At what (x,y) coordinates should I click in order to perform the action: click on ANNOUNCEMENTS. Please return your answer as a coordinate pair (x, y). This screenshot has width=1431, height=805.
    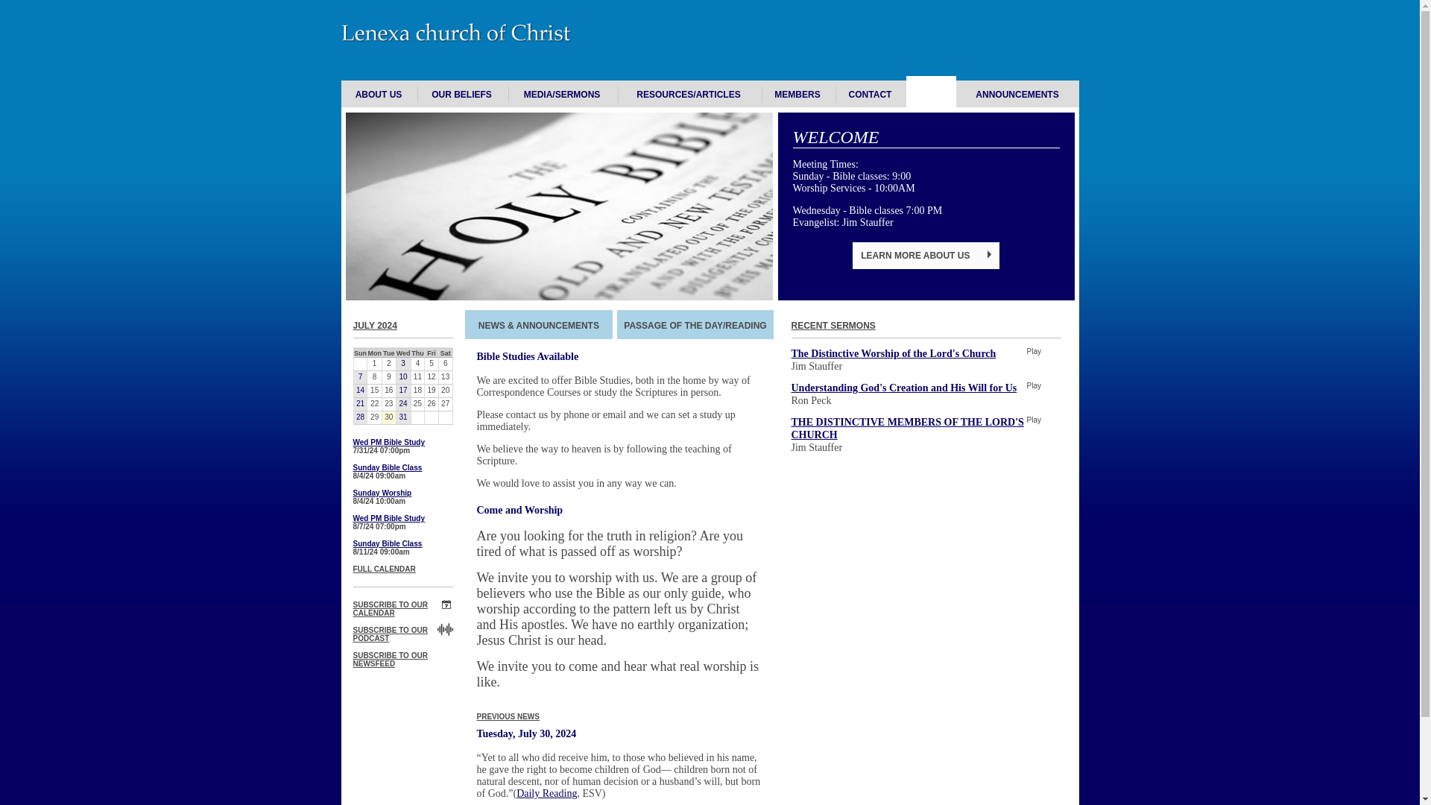
    Looking at the image, I should click on (1017, 94).